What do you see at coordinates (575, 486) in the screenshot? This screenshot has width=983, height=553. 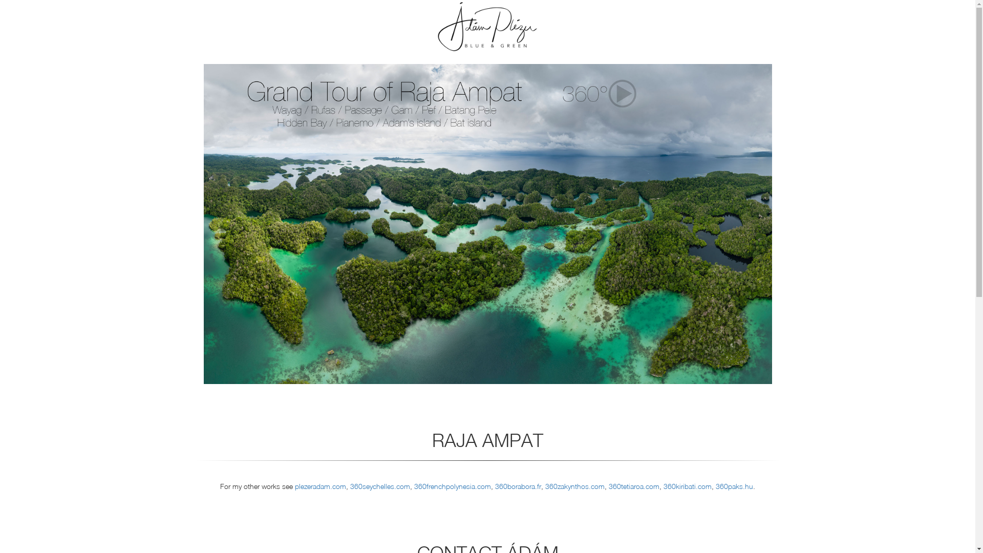 I see `360zakynthos.com` at bounding box center [575, 486].